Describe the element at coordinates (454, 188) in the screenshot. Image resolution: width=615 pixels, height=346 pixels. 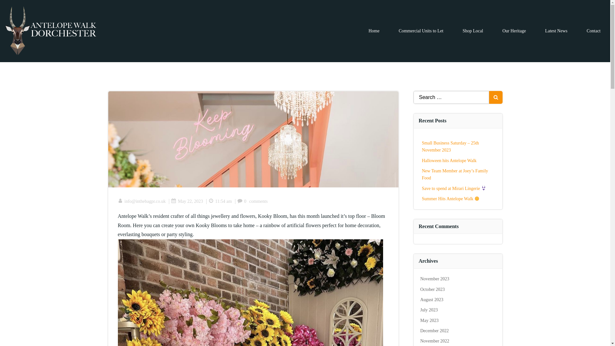
I see `Save to spend at Mirari Lingerie` at that location.